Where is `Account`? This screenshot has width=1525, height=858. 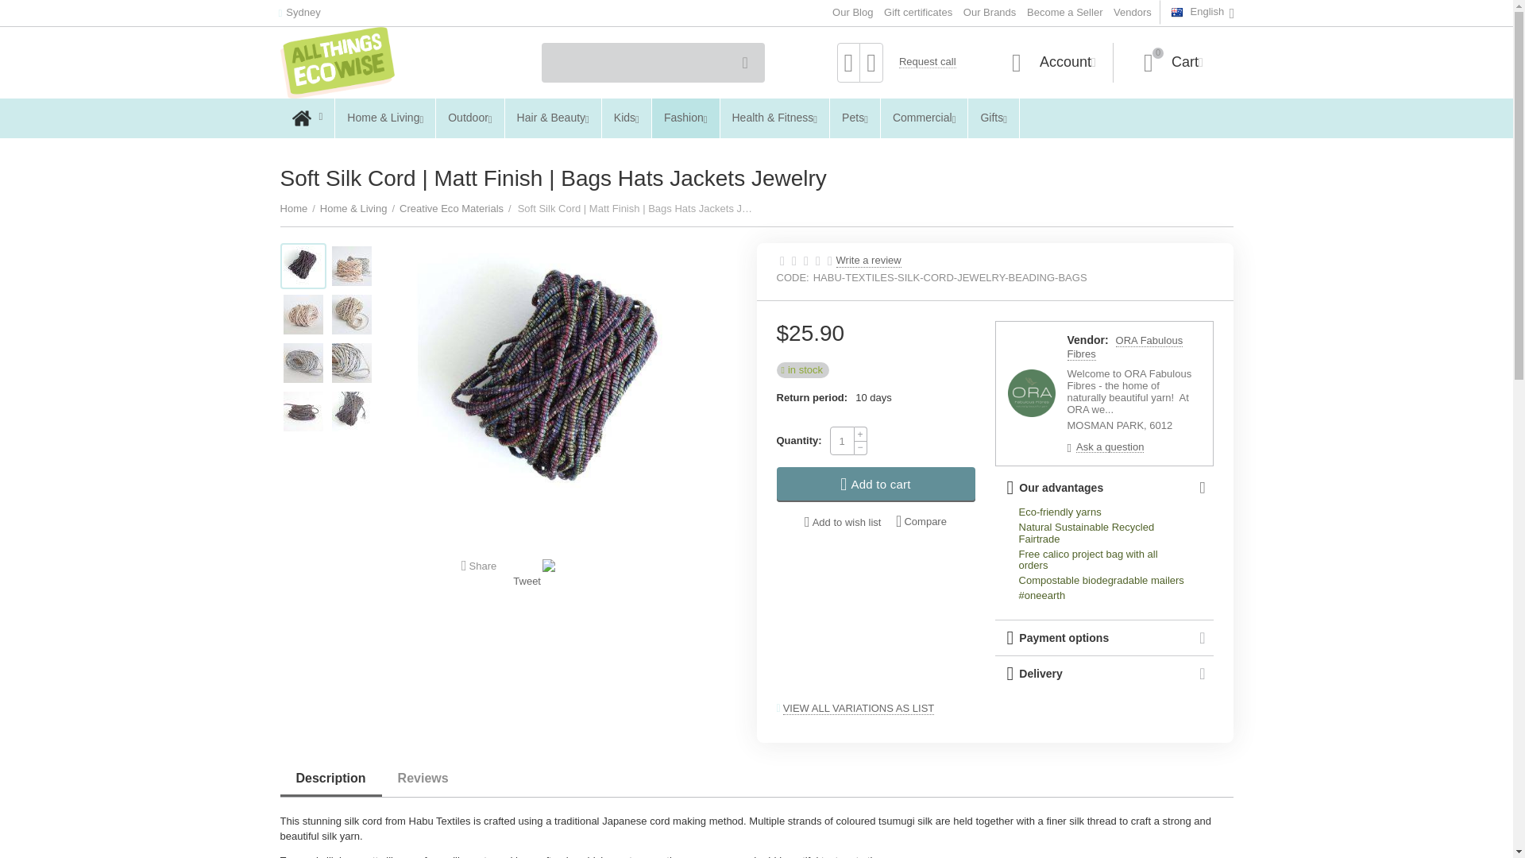
Account is located at coordinates (1054, 62).